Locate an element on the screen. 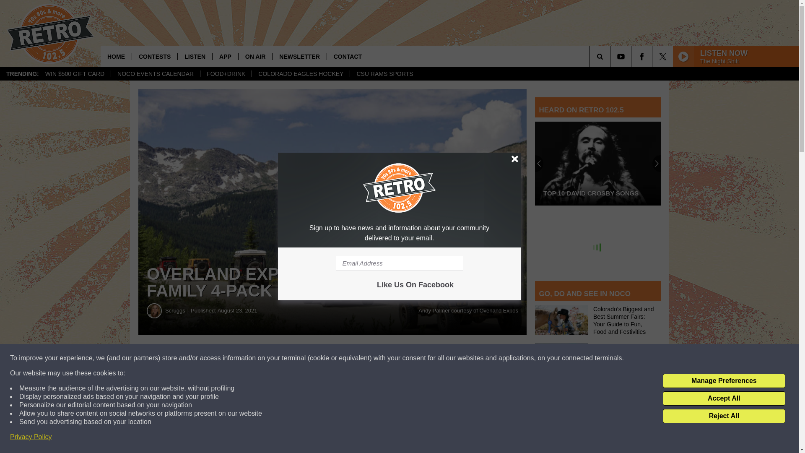  APP is located at coordinates (225, 56).